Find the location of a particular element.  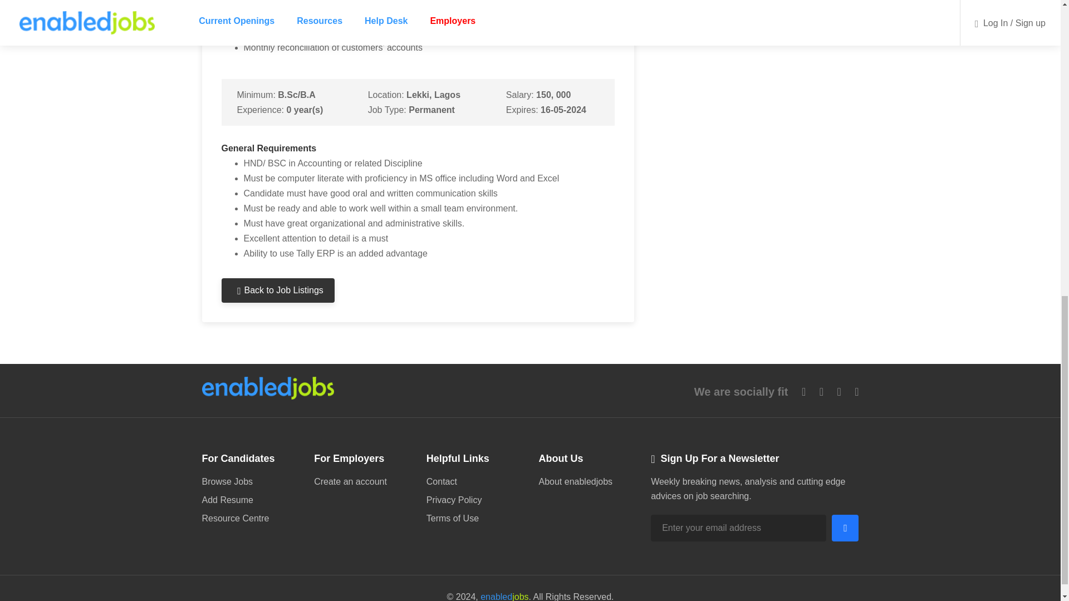

Terms of Use is located at coordinates (474, 516).